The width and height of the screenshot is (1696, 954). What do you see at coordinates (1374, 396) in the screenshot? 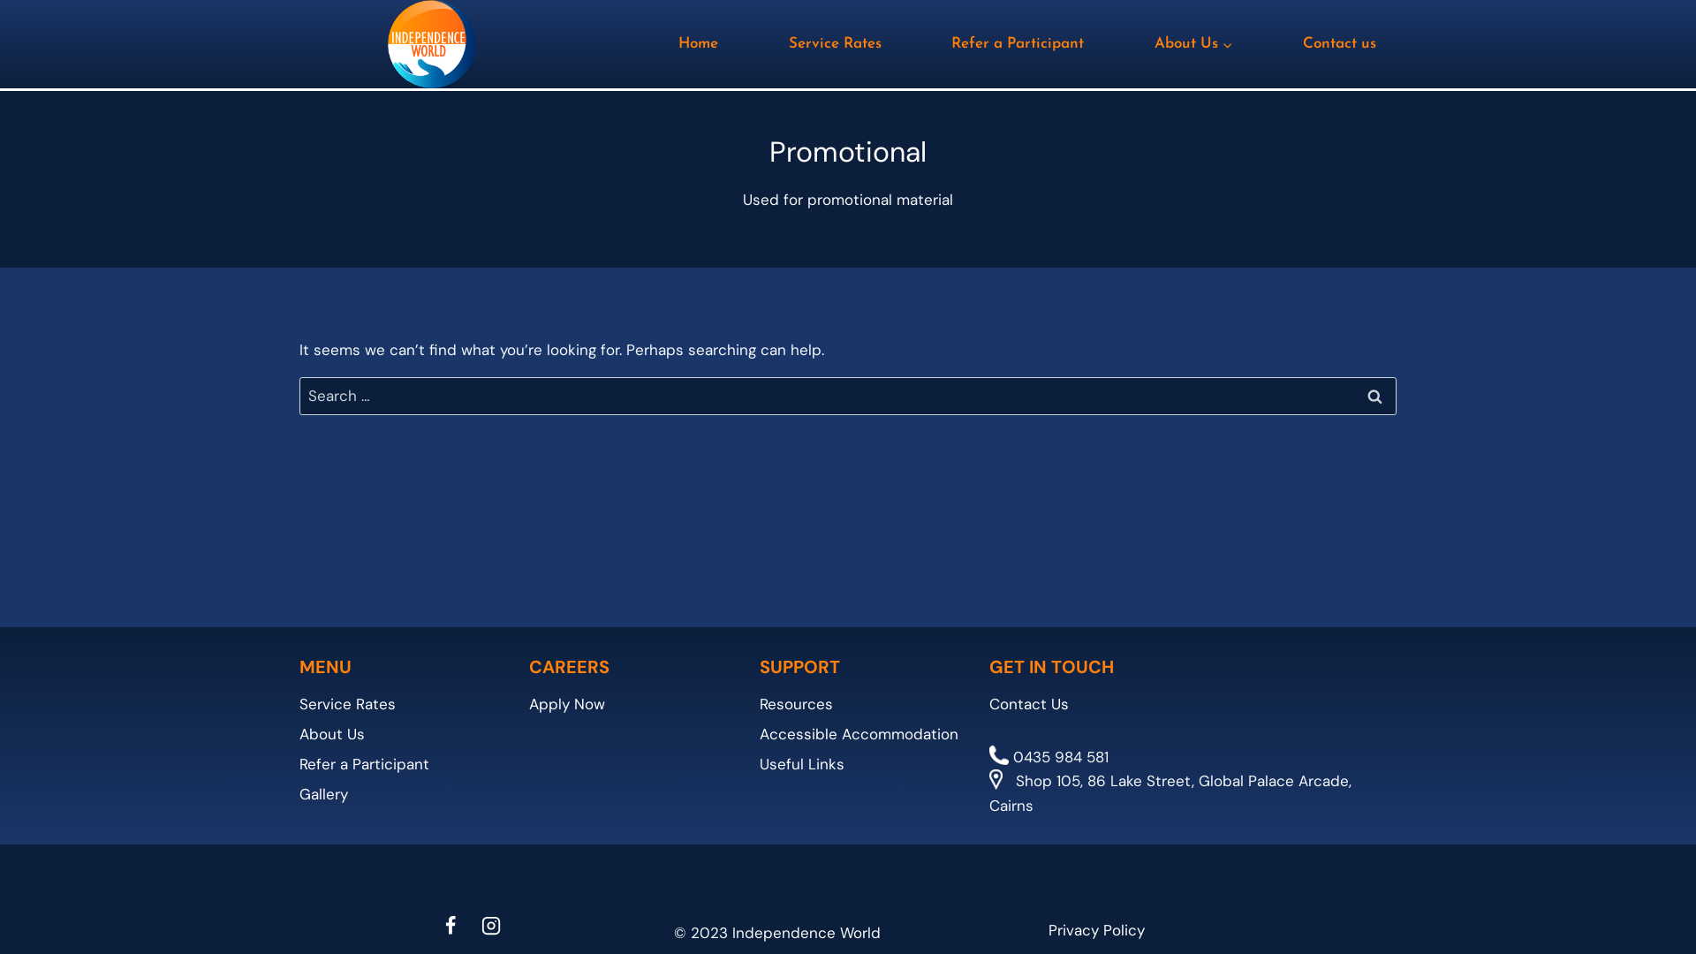
I see `Search` at bounding box center [1374, 396].